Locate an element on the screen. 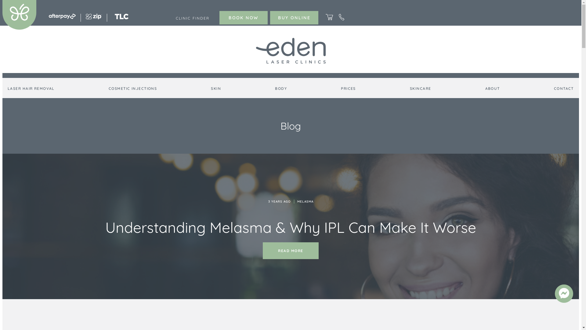 This screenshot has width=586, height=330. BUY ONLINE is located at coordinates (294, 18).